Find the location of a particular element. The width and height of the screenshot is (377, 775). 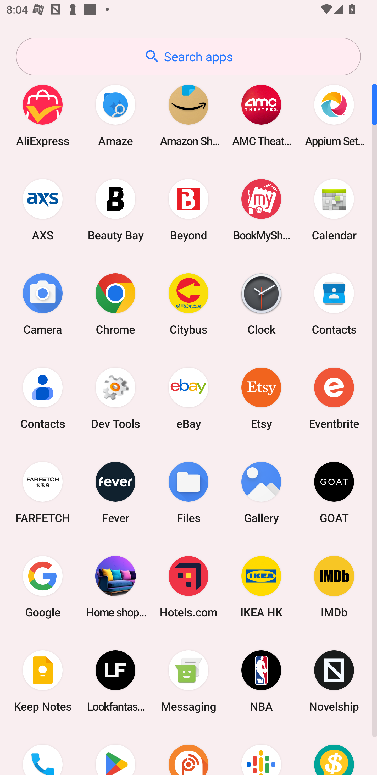

Gallery is located at coordinates (261, 492).